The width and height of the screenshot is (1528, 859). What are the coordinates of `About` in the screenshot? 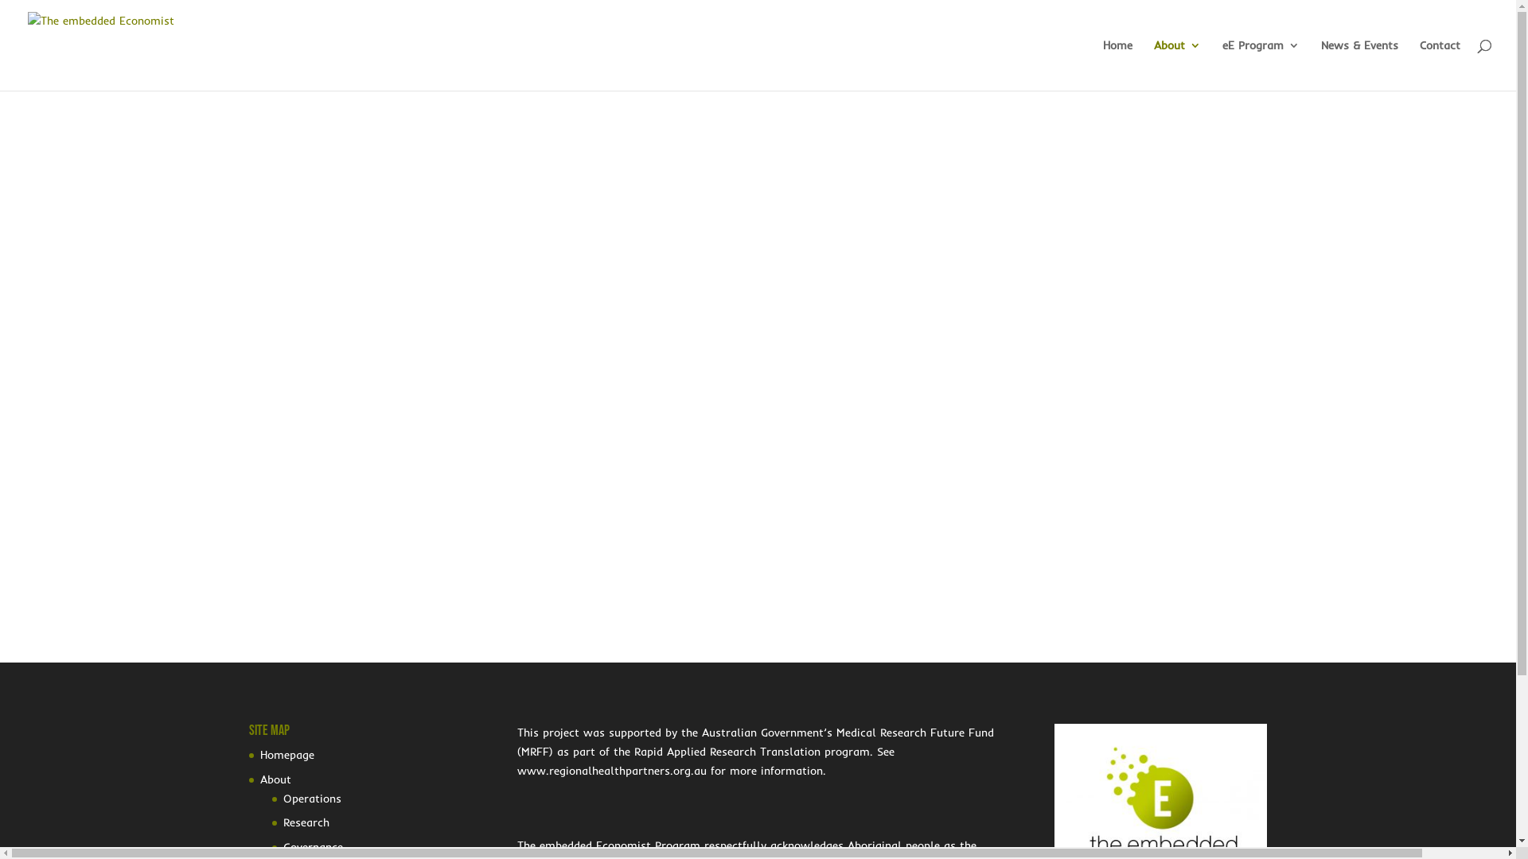 It's located at (275, 779).